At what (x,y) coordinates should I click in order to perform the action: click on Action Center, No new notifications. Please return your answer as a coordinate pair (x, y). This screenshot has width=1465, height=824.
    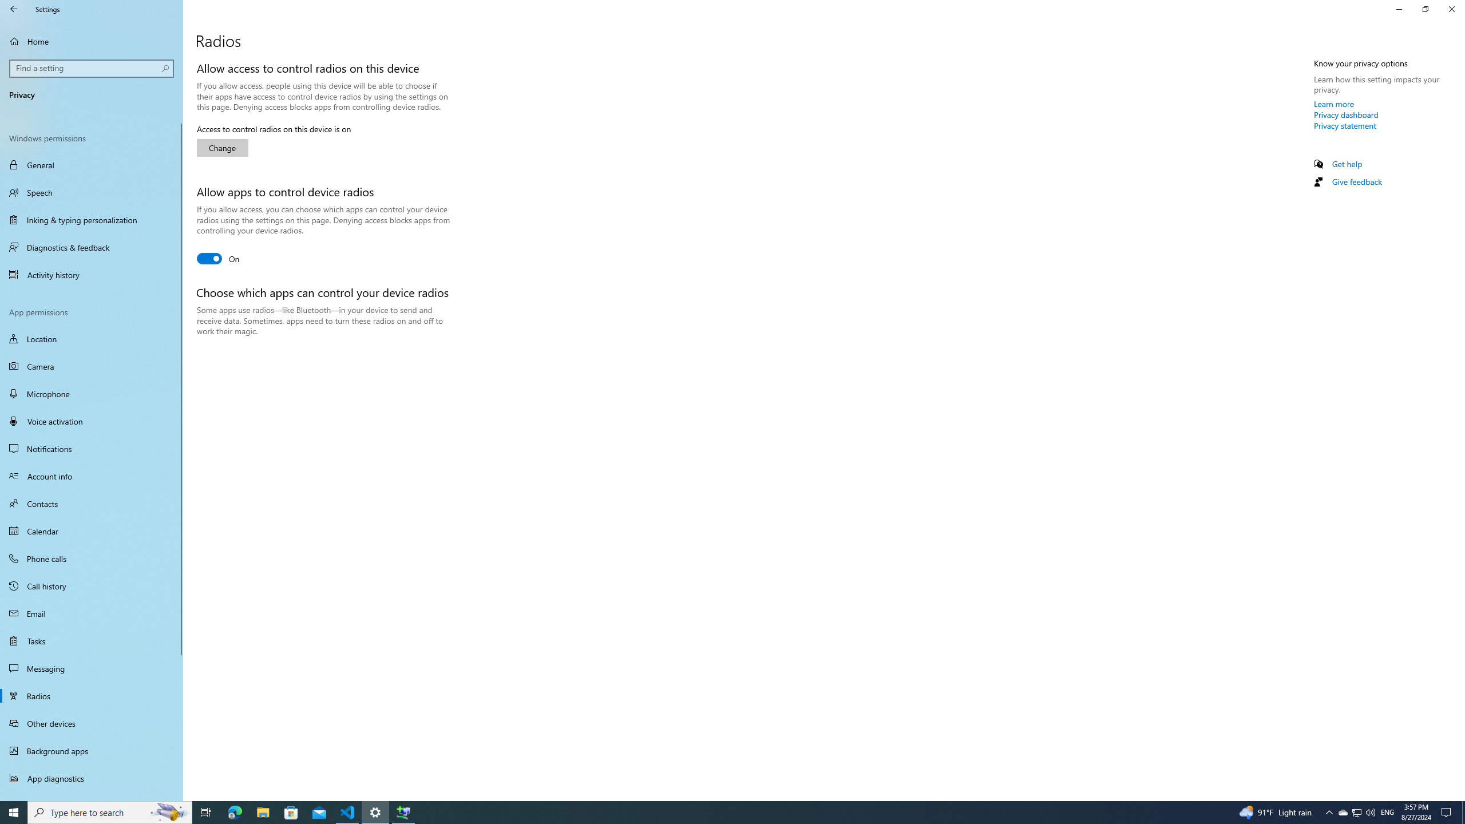
    Looking at the image, I should click on (1448, 813).